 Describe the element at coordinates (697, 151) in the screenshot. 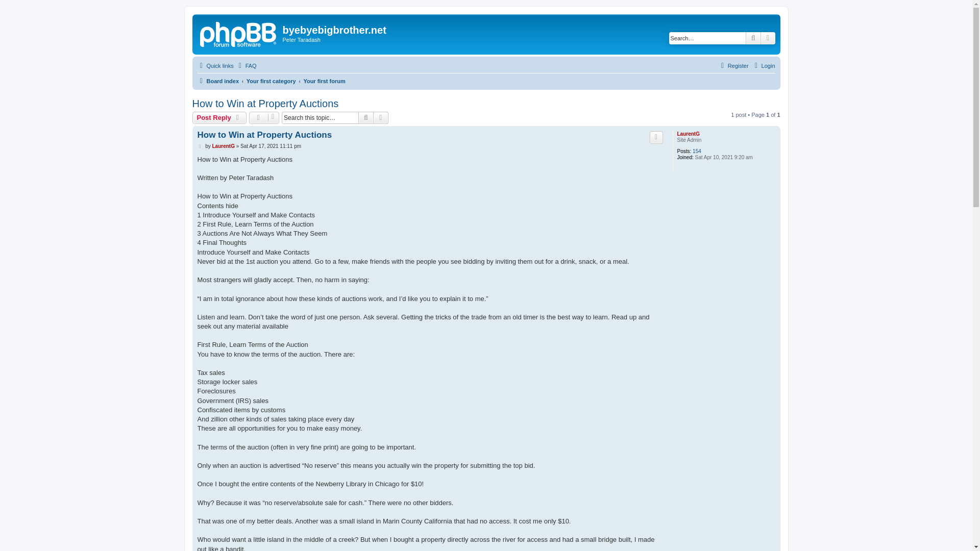

I see `154` at that location.